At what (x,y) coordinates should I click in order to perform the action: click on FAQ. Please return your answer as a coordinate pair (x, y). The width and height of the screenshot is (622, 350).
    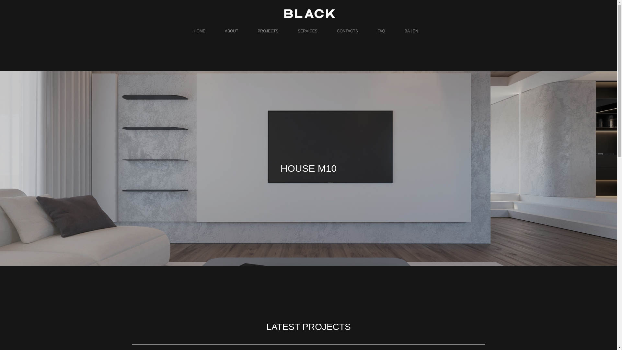
    Looking at the image, I should click on (381, 31).